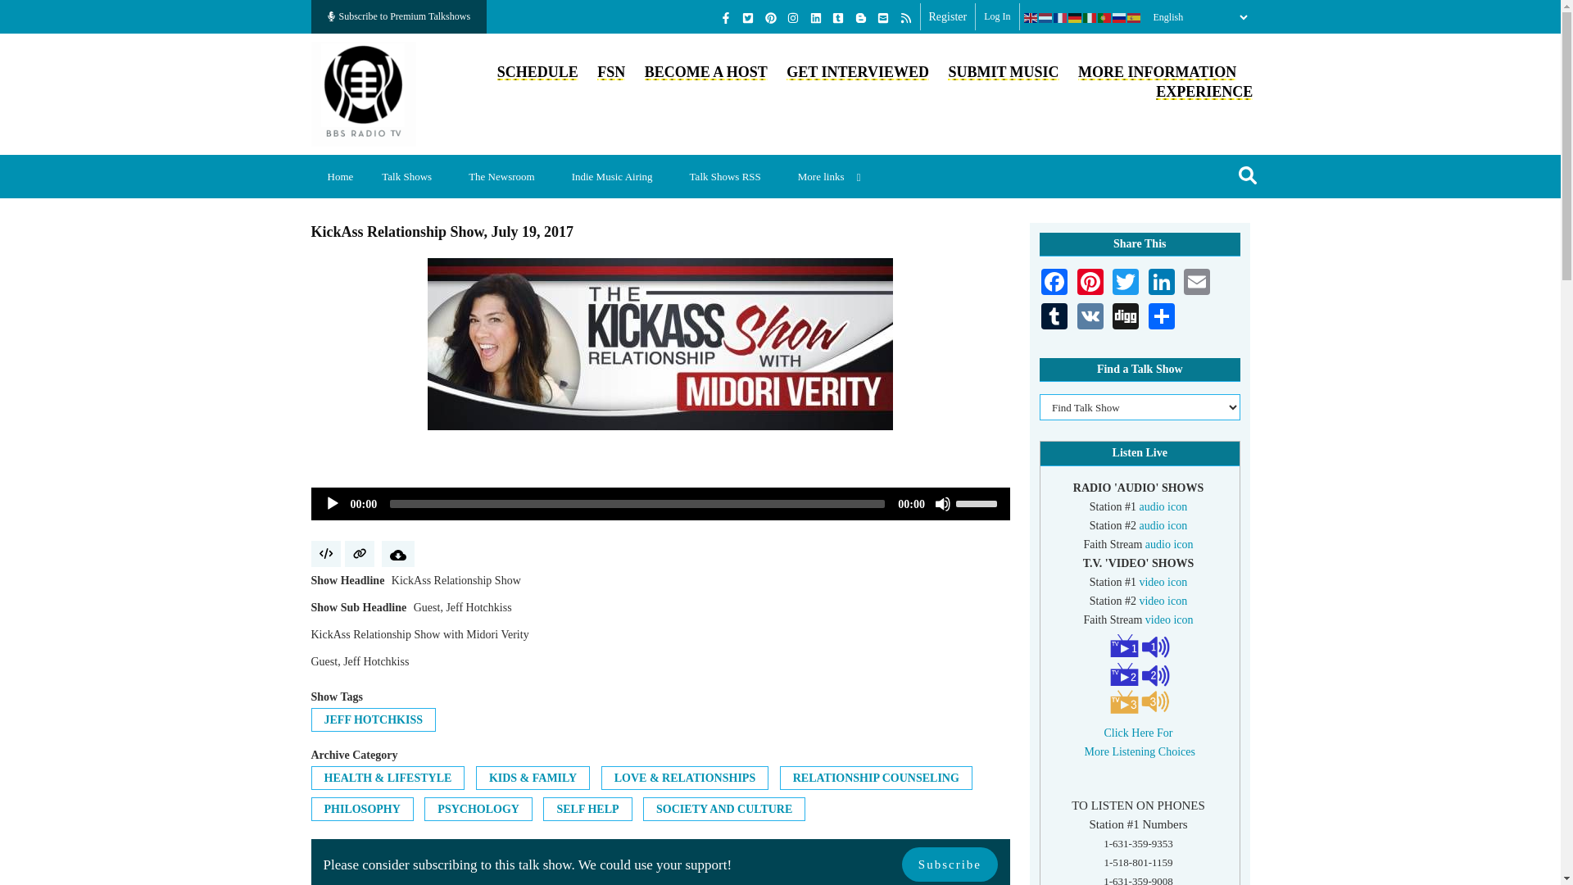 The height and width of the screenshot is (885, 1573). I want to click on Play, so click(333, 503).